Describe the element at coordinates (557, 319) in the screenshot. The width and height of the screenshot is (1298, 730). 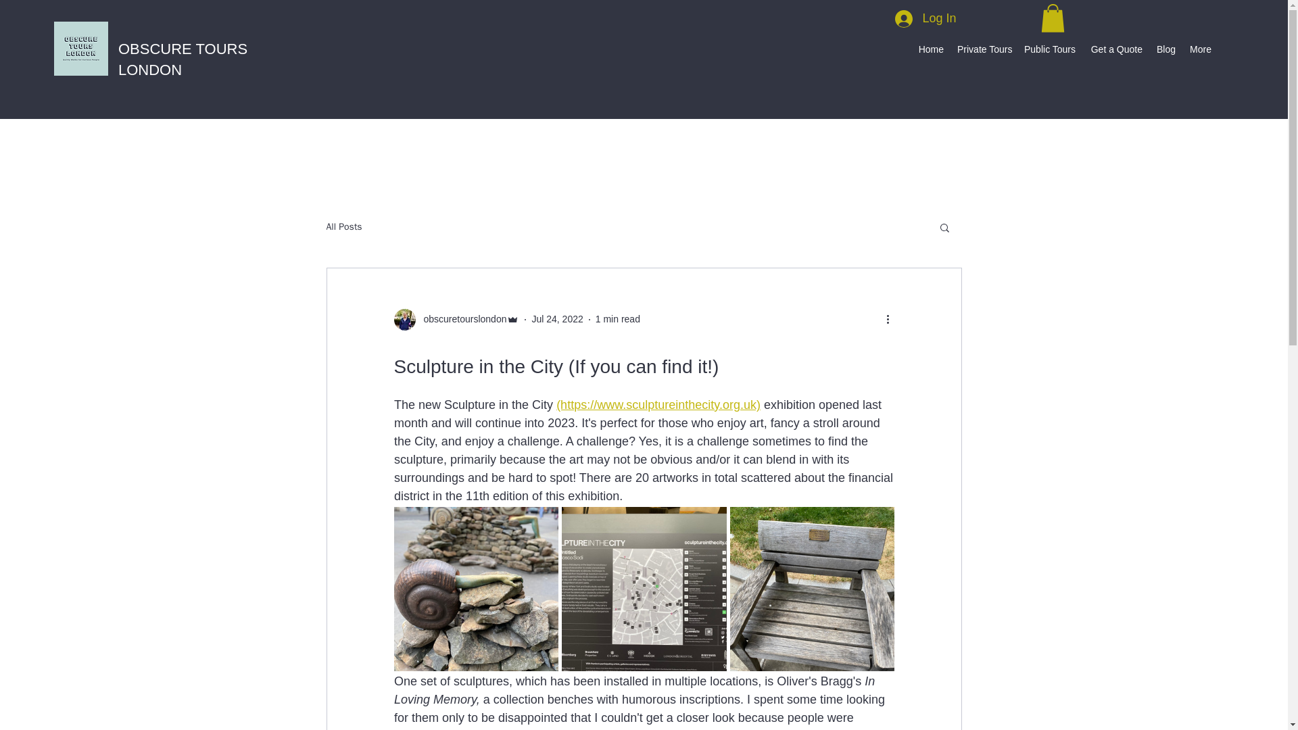
I see `Jul 24, 2022` at that location.